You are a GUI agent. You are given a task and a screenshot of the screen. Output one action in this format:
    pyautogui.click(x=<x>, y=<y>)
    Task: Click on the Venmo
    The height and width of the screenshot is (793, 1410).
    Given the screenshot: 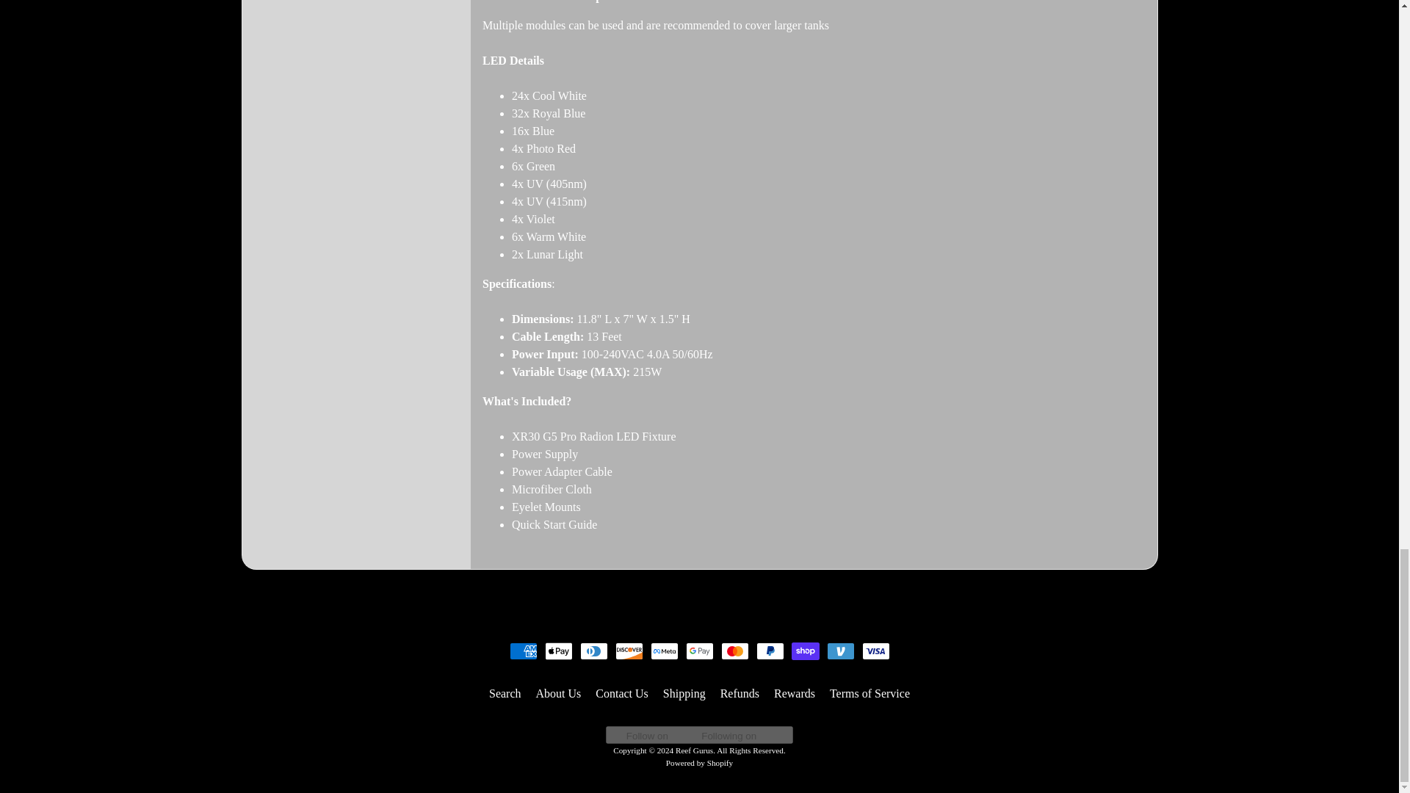 What is the action you would take?
    pyautogui.click(x=840, y=651)
    